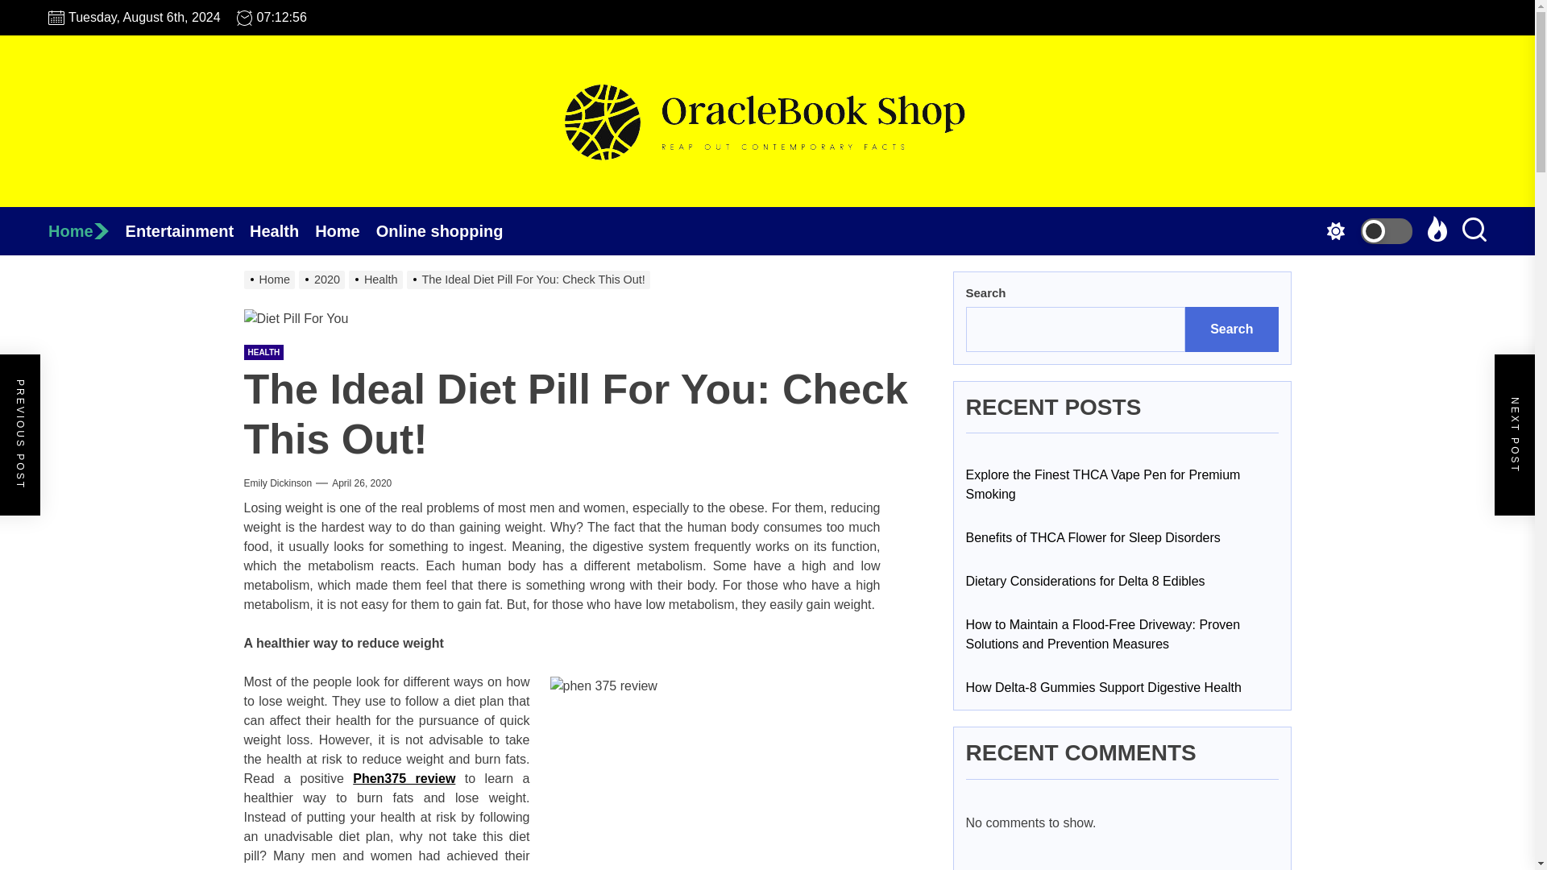  Describe the element at coordinates (86, 231) in the screenshot. I see `Home` at that location.